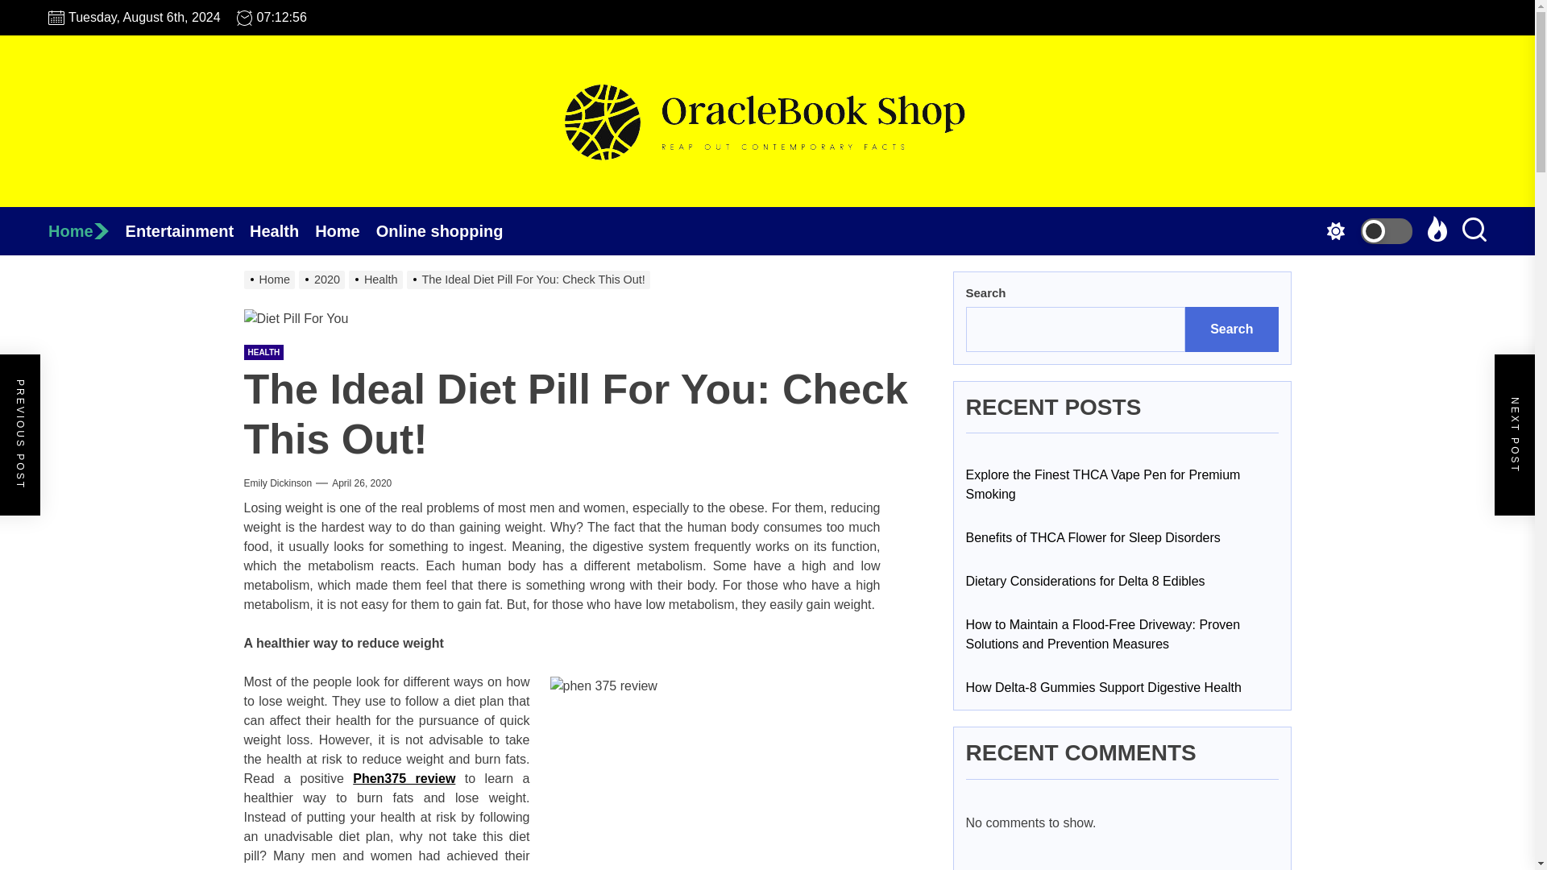  Describe the element at coordinates (86, 231) in the screenshot. I see `Home` at that location.